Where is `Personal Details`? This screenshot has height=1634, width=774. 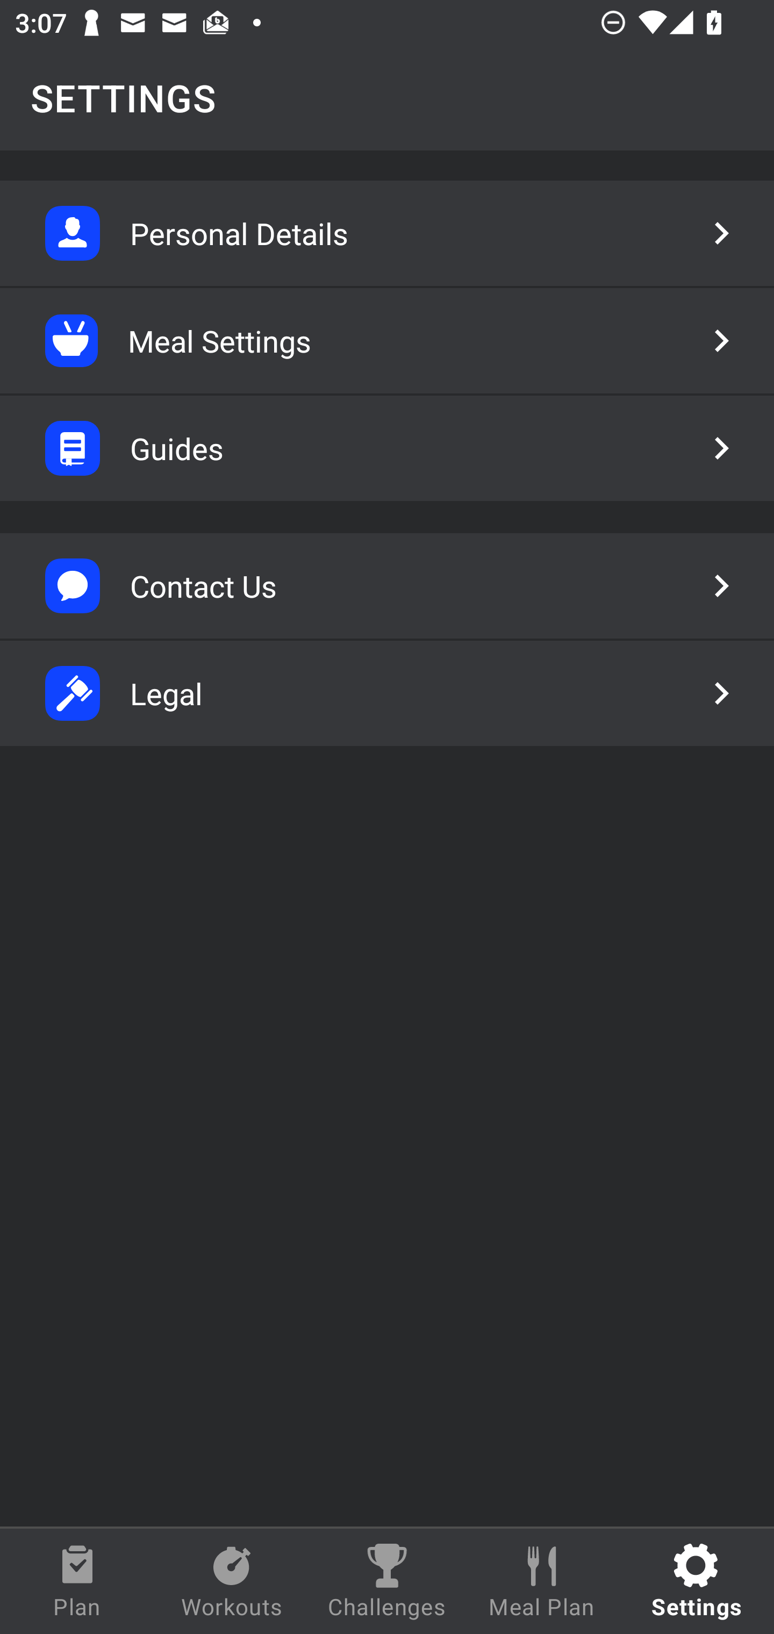
Personal Details is located at coordinates (387, 233).